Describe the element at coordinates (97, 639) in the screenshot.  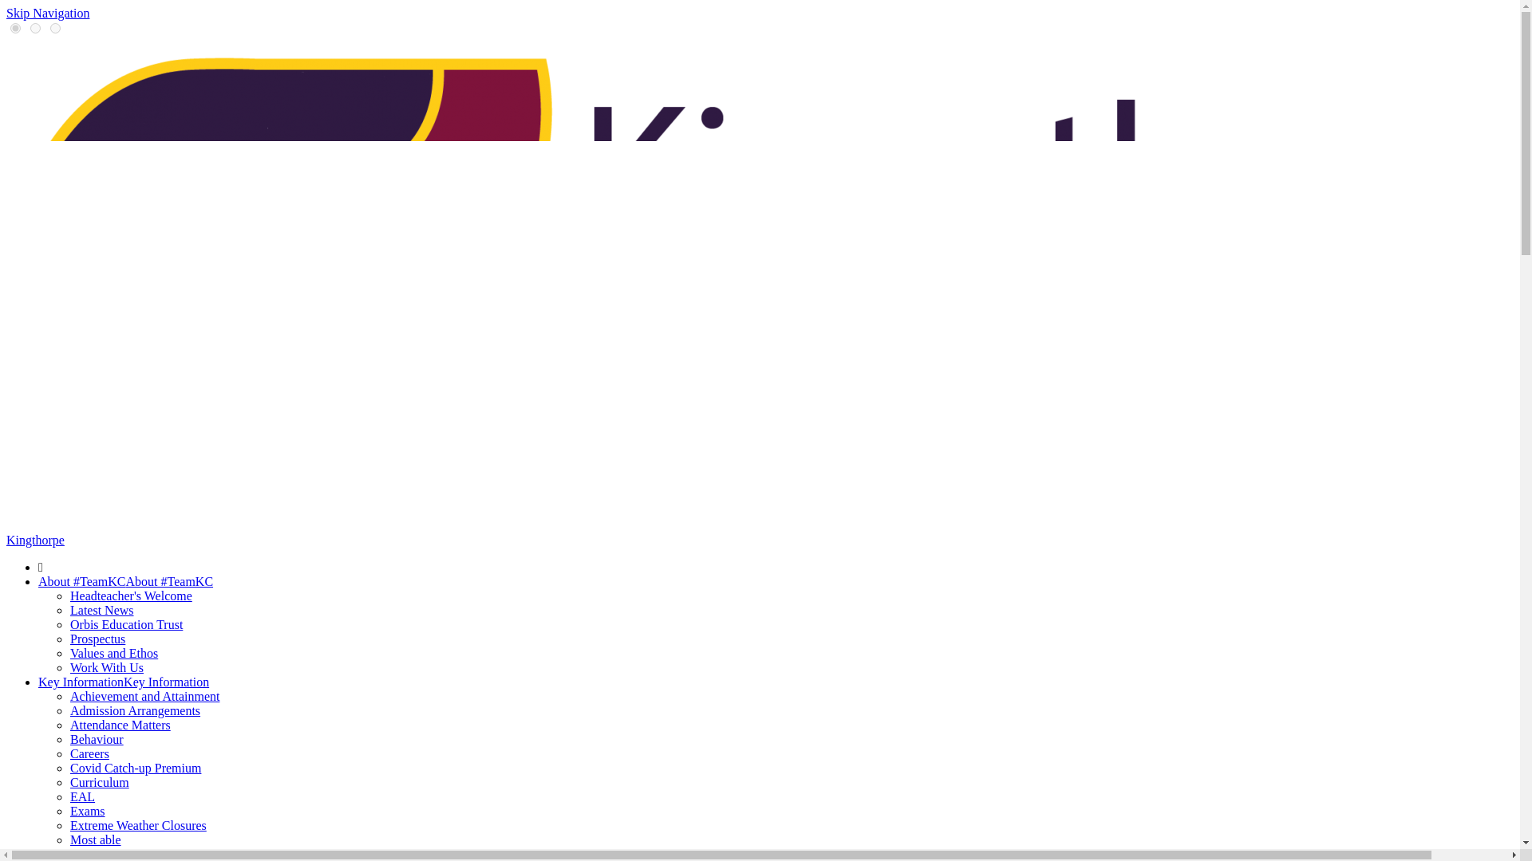
I see `Prospectus` at that location.